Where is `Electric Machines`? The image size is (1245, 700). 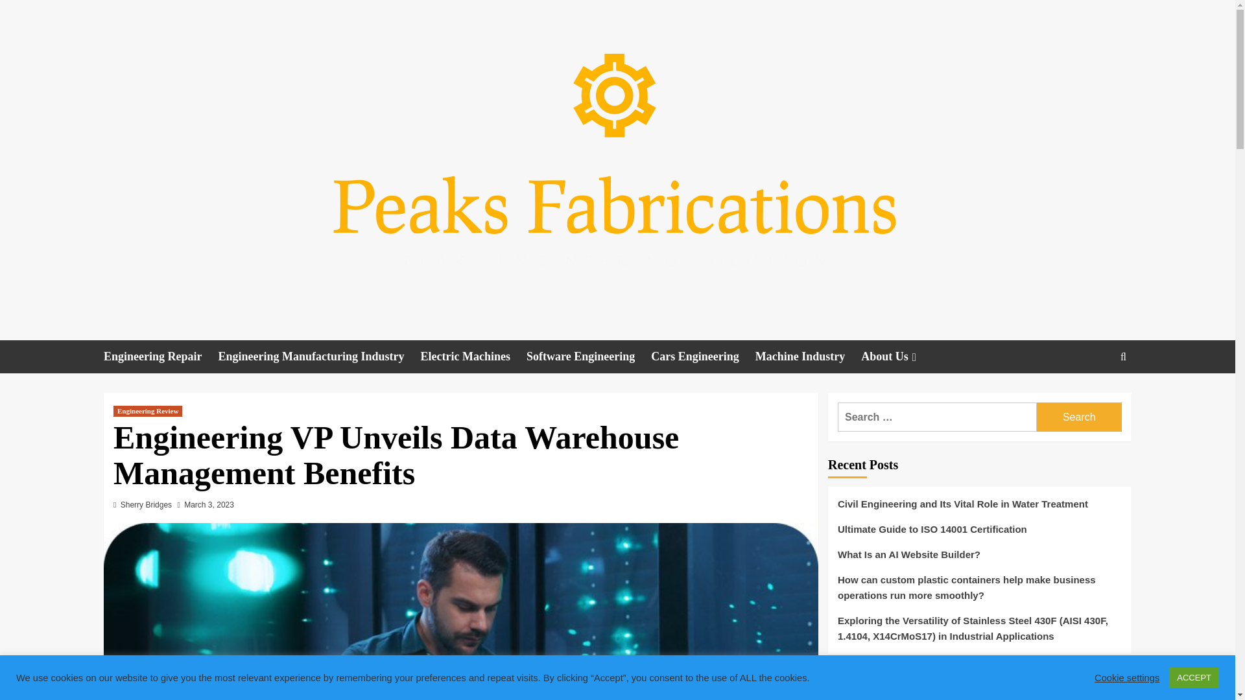 Electric Machines is located at coordinates (473, 356).